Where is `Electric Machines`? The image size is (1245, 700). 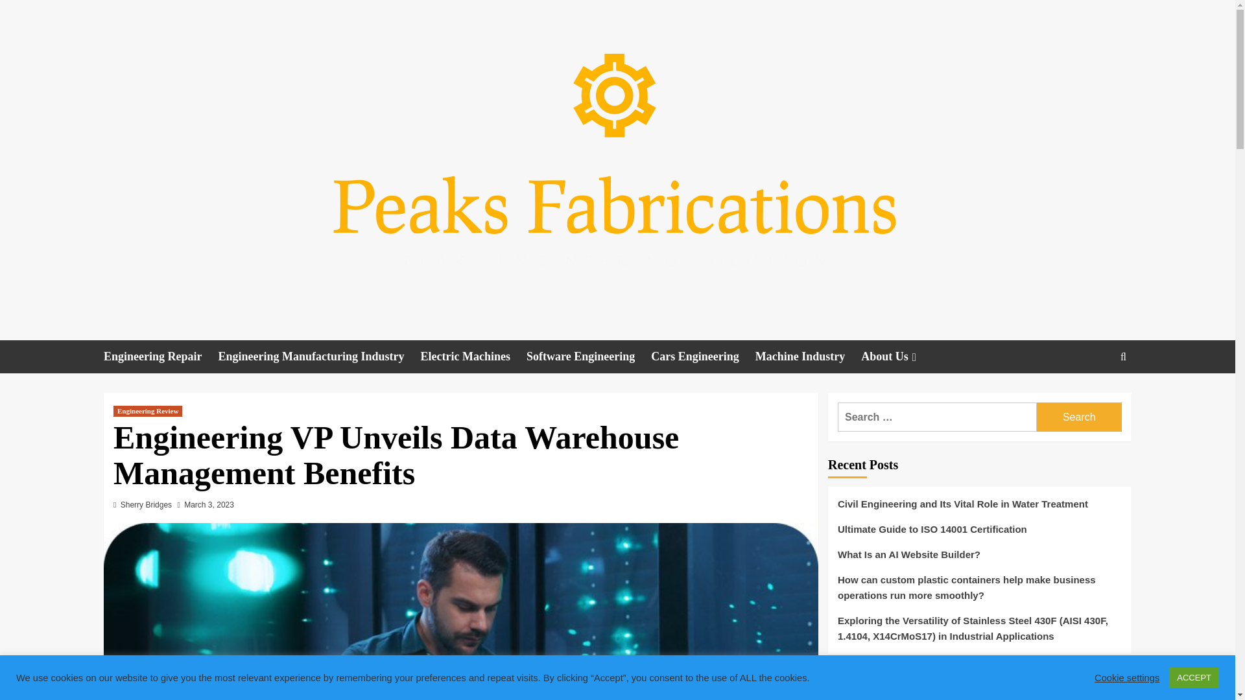 Electric Machines is located at coordinates (473, 356).